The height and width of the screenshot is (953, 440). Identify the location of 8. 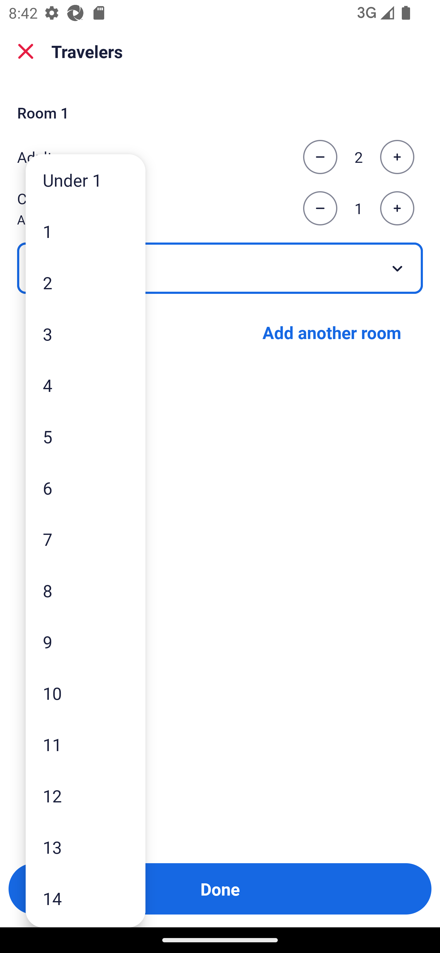
(86, 590).